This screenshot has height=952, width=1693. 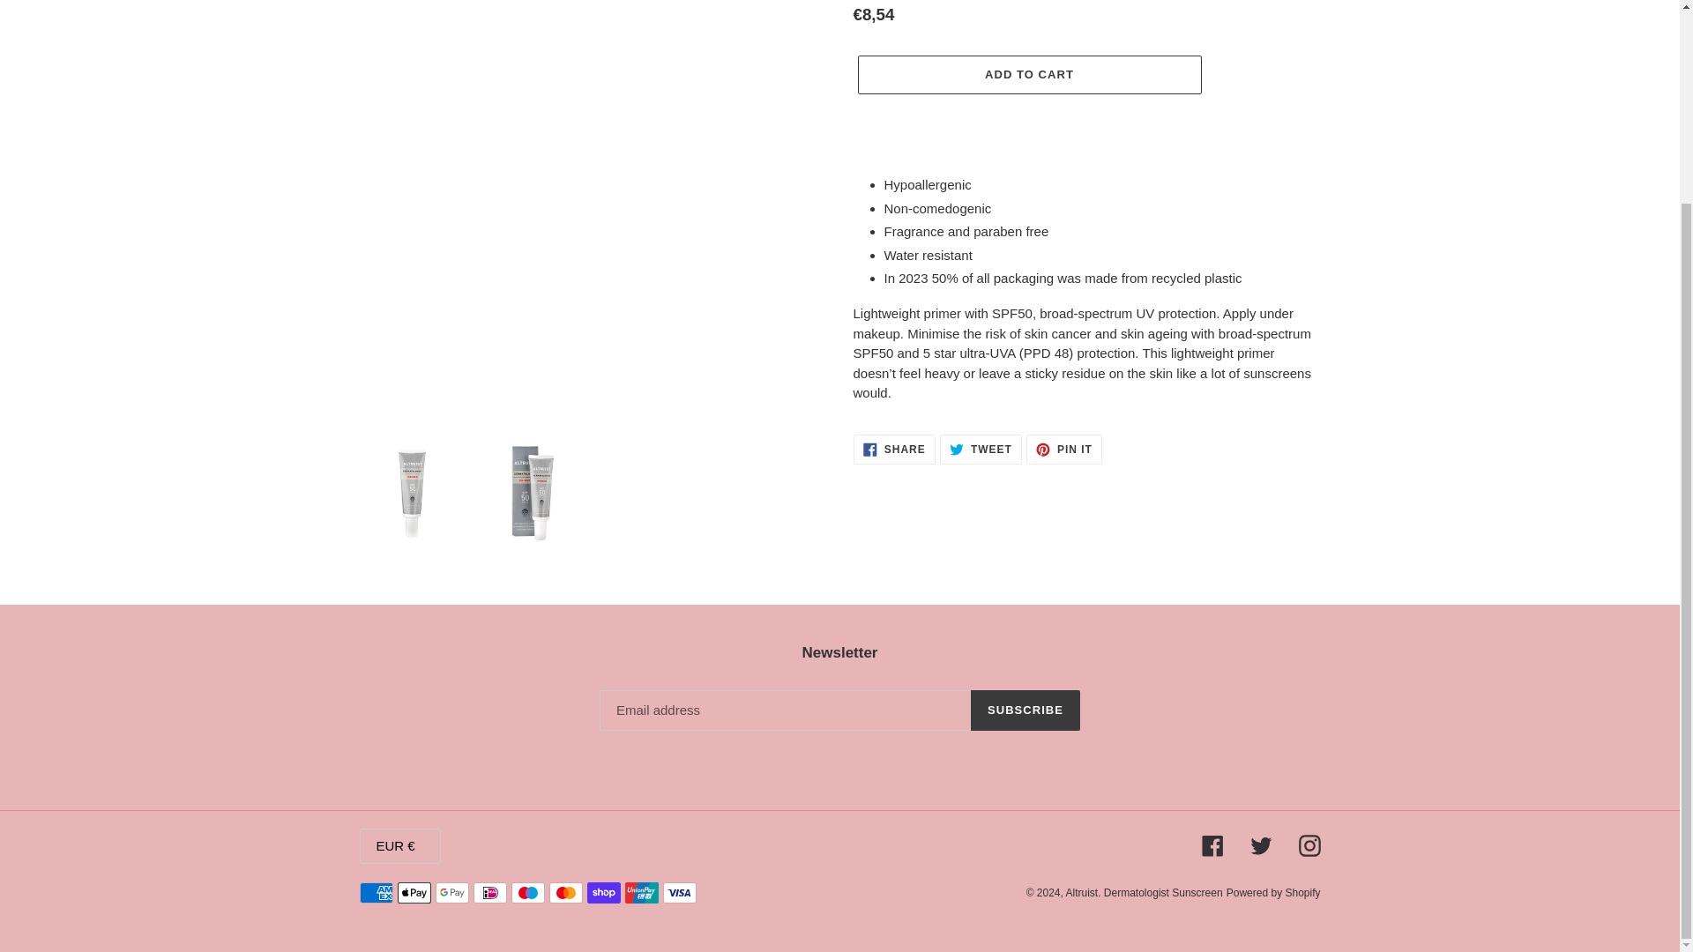 I want to click on Powered by Shopify, so click(x=1028, y=74).